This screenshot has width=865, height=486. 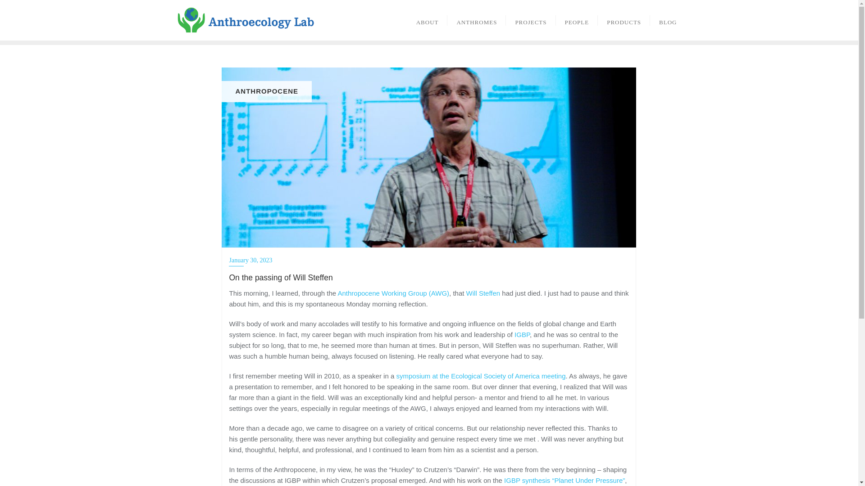 What do you see at coordinates (483, 292) in the screenshot?
I see `Will Steffen` at bounding box center [483, 292].